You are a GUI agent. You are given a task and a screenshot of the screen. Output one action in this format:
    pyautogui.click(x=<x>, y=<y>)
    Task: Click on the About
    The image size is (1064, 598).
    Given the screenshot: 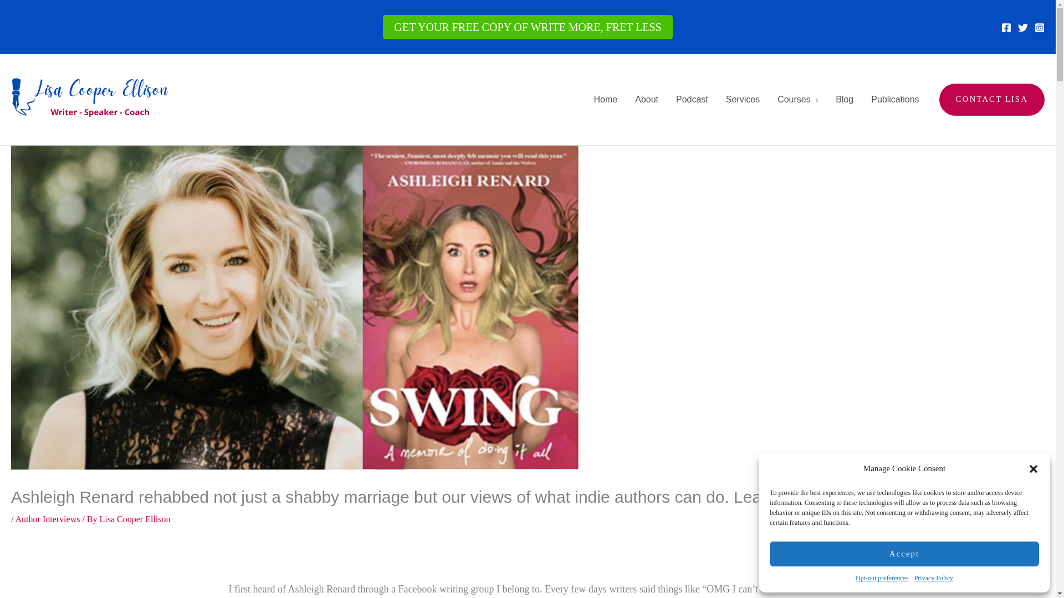 What is the action you would take?
    pyautogui.click(x=646, y=99)
    